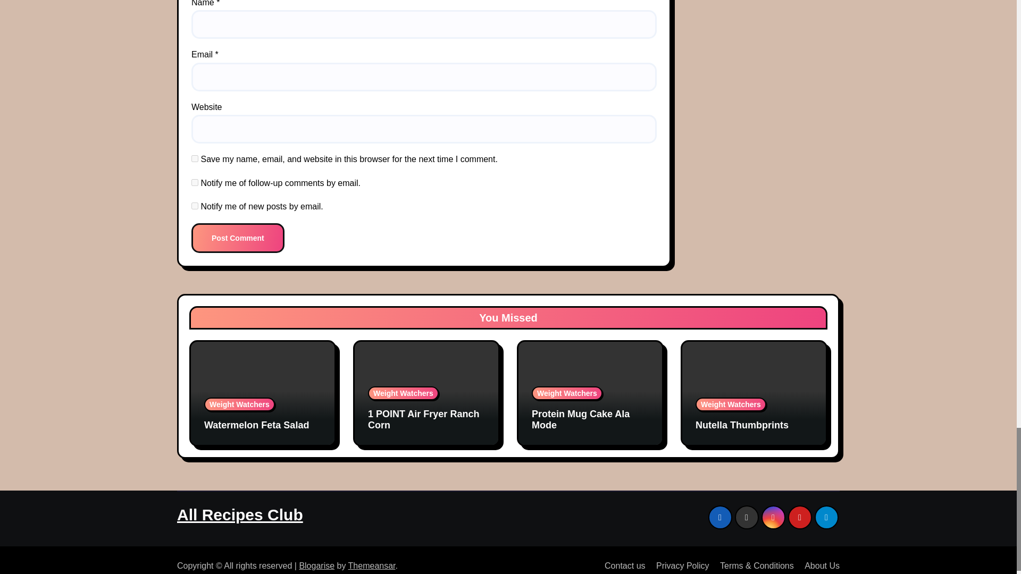  Describe the element at coordinates (256, 425) in the screenshot. I see `Permalink to: Watermelon Feta Salad` at that location.